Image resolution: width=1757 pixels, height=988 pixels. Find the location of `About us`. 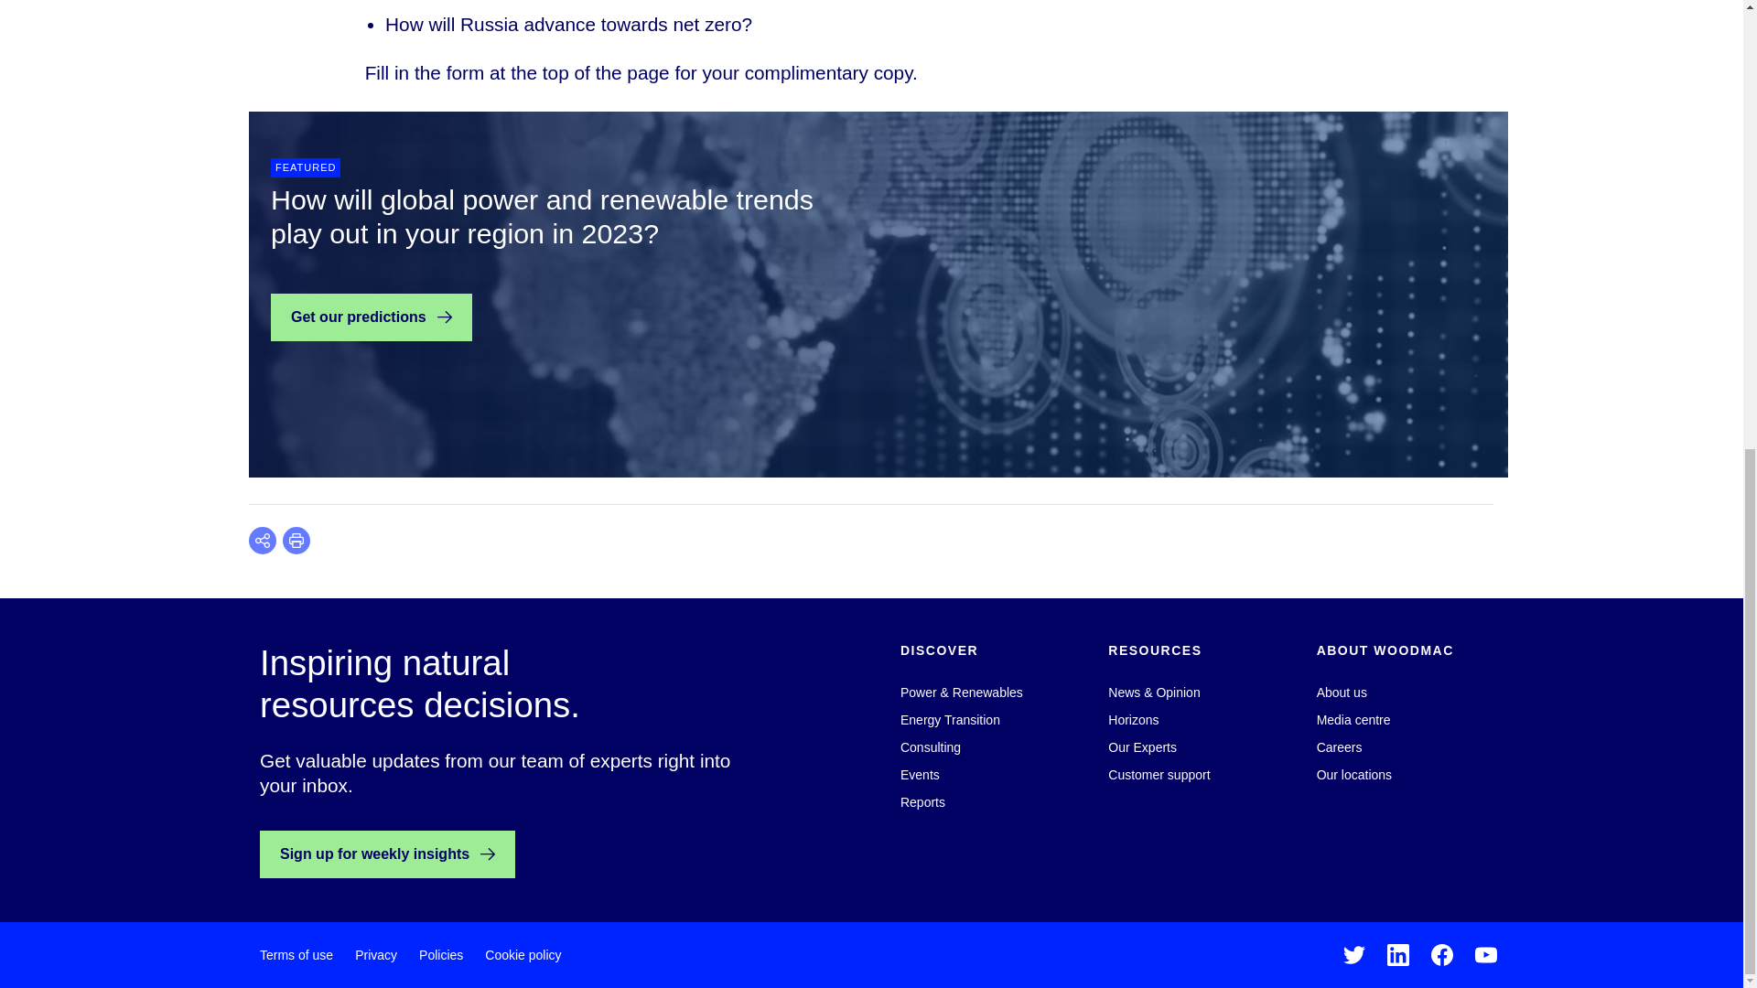

About us is located at coordinates (1342, 692).